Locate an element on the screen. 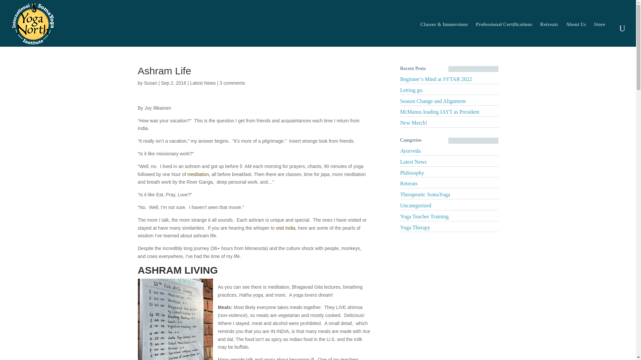 This screenshot has height=360, width=641. Store is located at coordinates (603, 27).